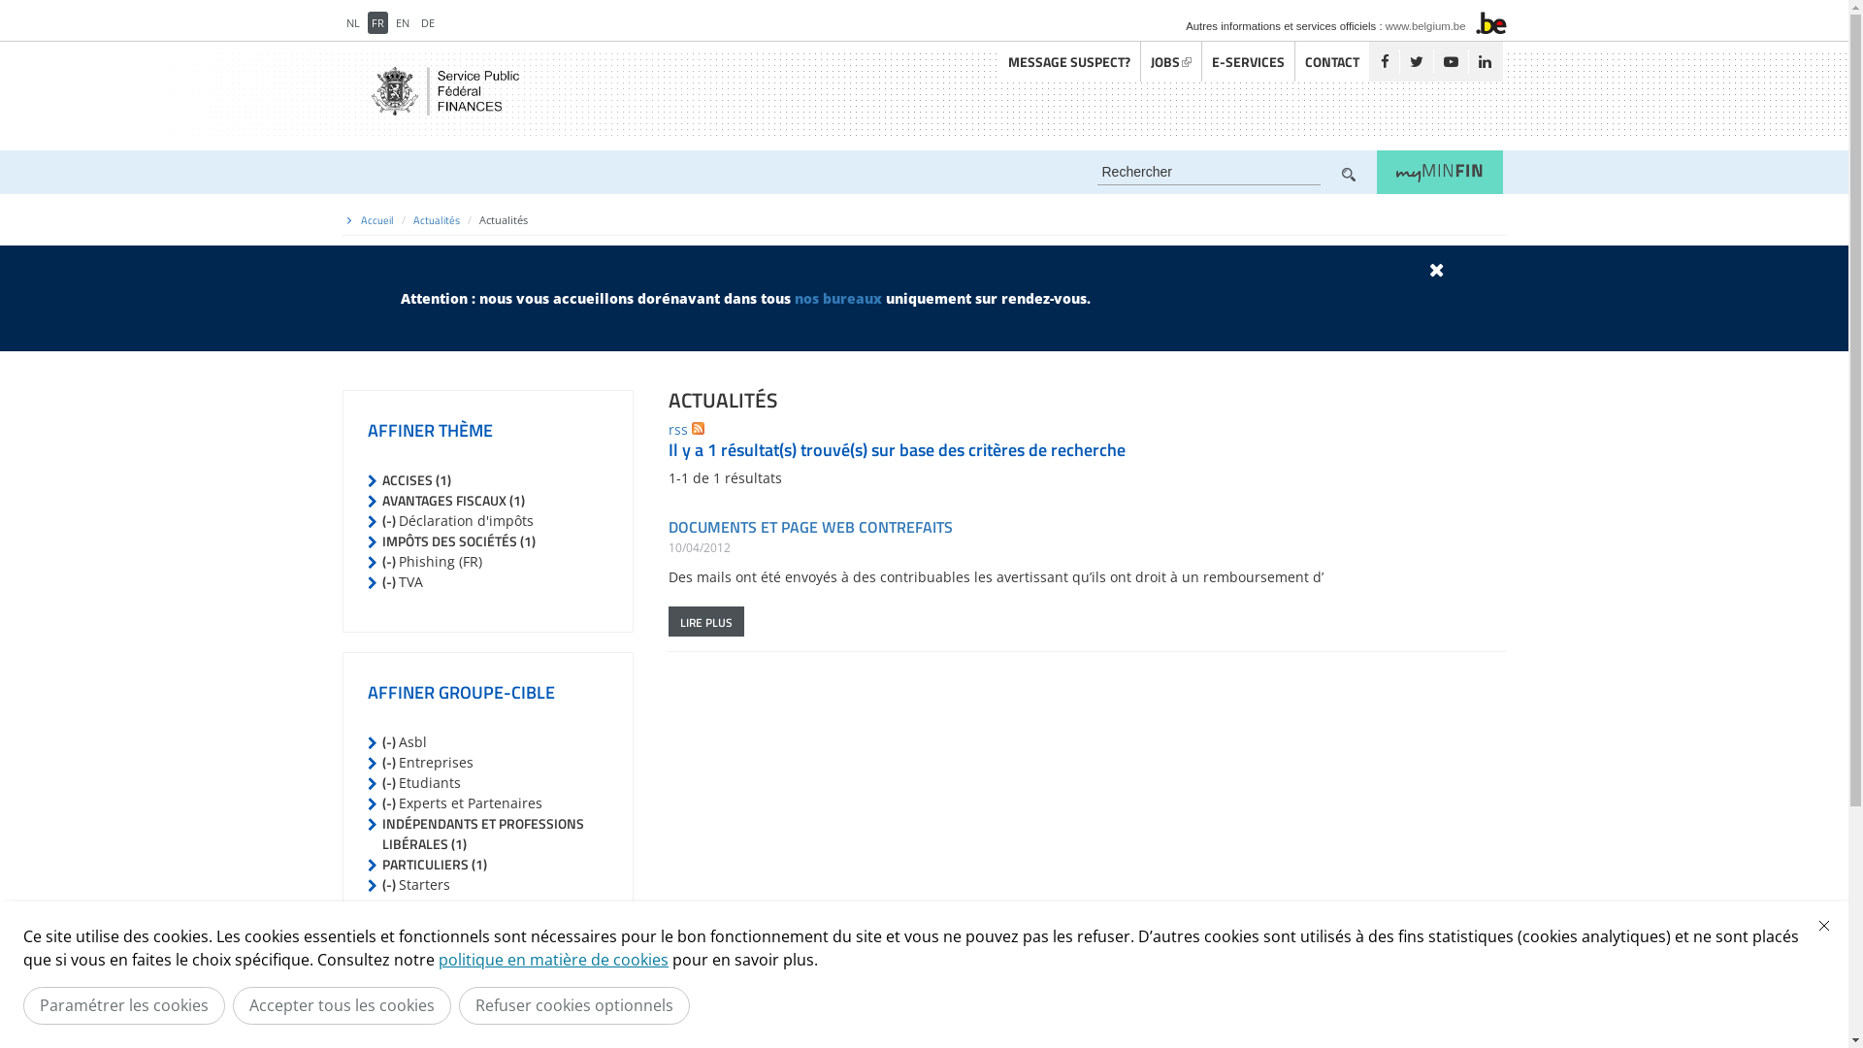 The width and height of the screenshot is (1863, 1048). I want to click on DE, so click(428, 23).